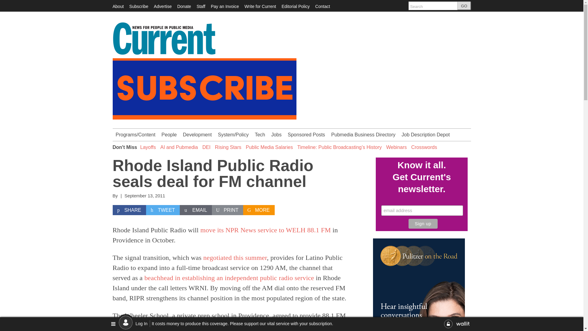  I want to click on Subscribe, so click(138, 6).